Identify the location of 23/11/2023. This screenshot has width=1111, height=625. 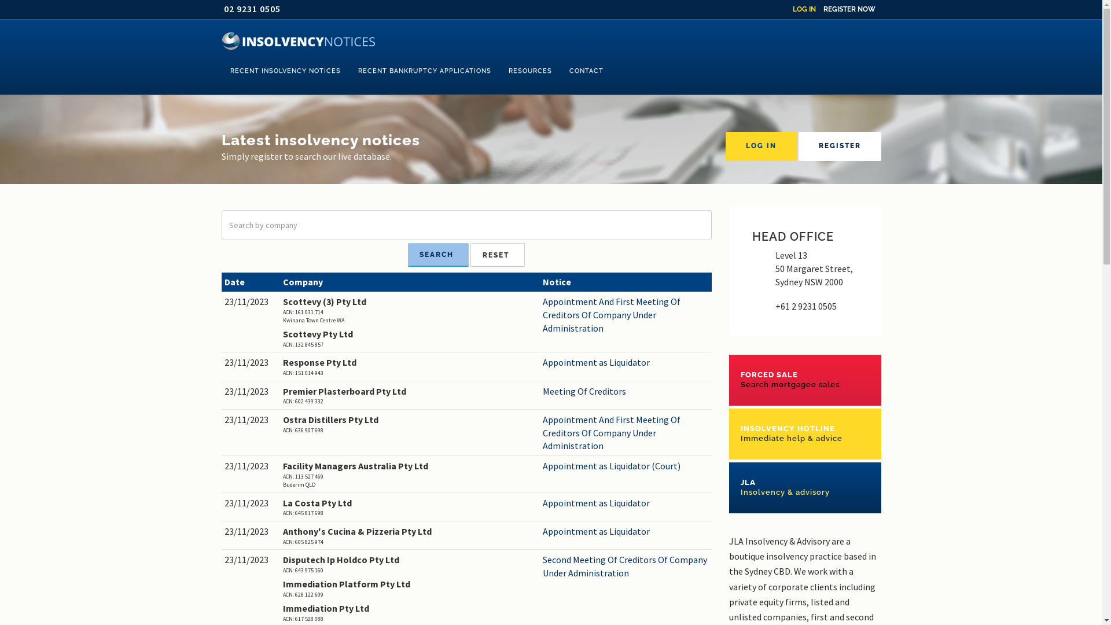
(251, 391).